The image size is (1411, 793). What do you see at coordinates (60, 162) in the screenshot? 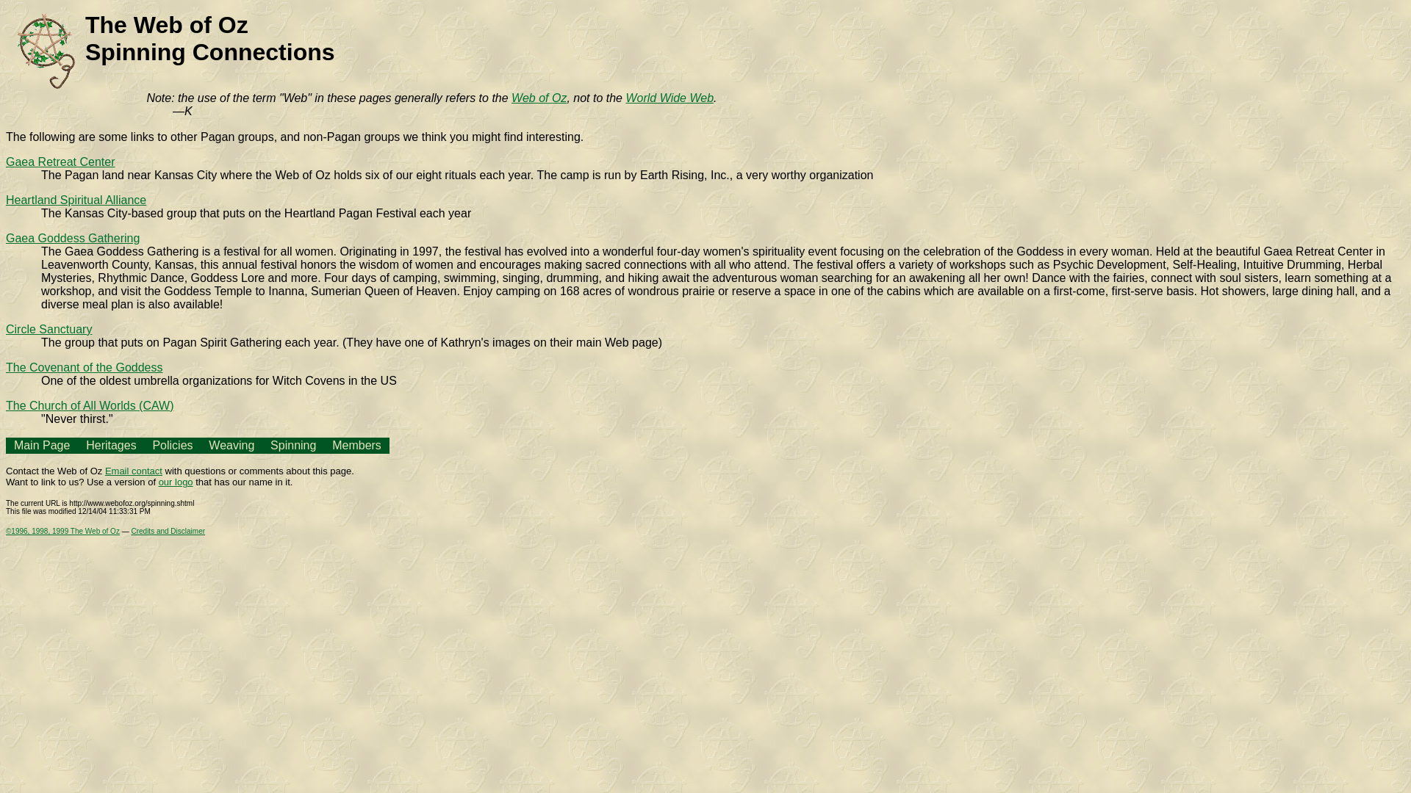
I see `Gaea Retreat Center` at bounding box center [60, 162].